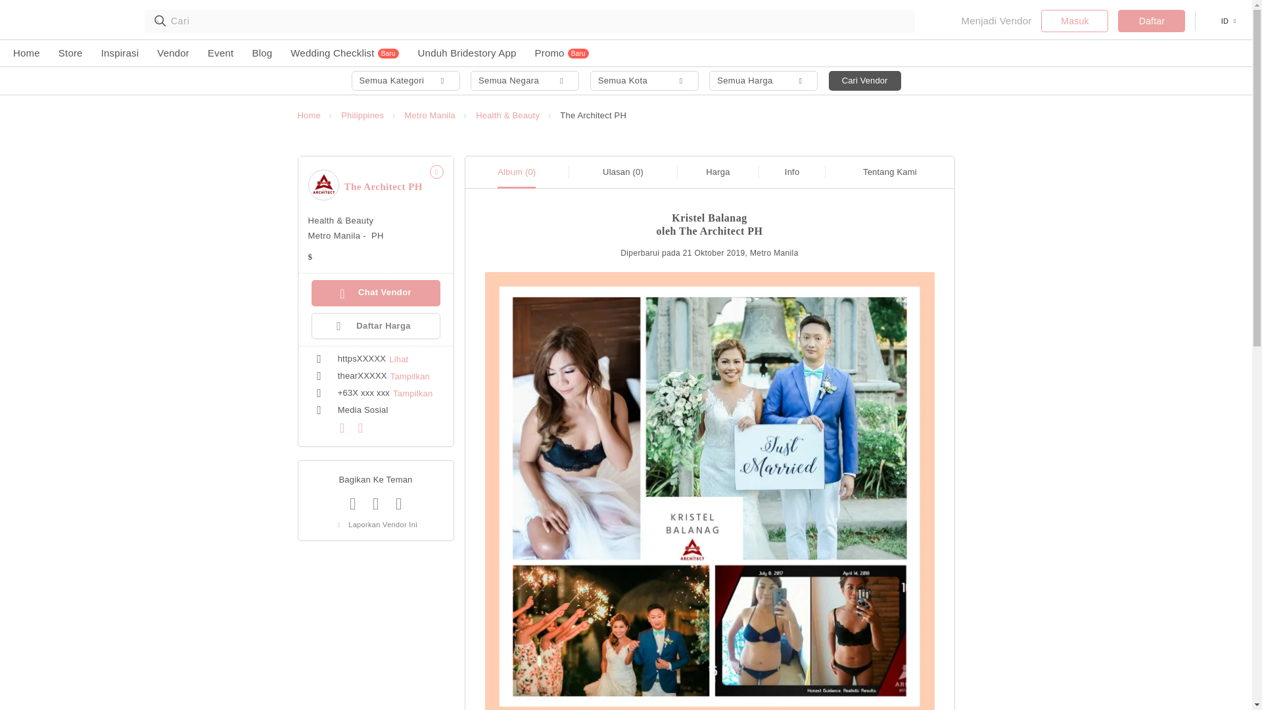 The image size is (1262, 710). What do you see at coordinates (1152, 21) in the screenshot?
I see `Daftar` at bounding box center [1152, 21].